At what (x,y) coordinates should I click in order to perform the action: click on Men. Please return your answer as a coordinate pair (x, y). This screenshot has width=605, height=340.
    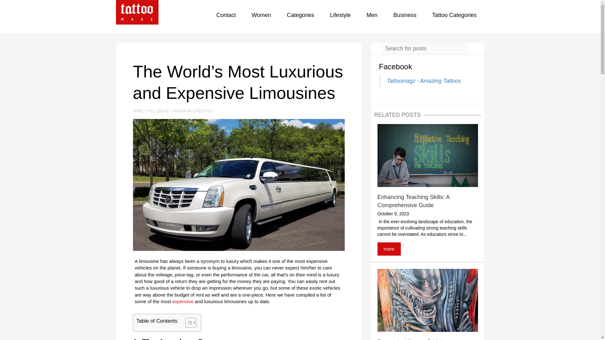
    Looking at the image, I should click on (372, 16).